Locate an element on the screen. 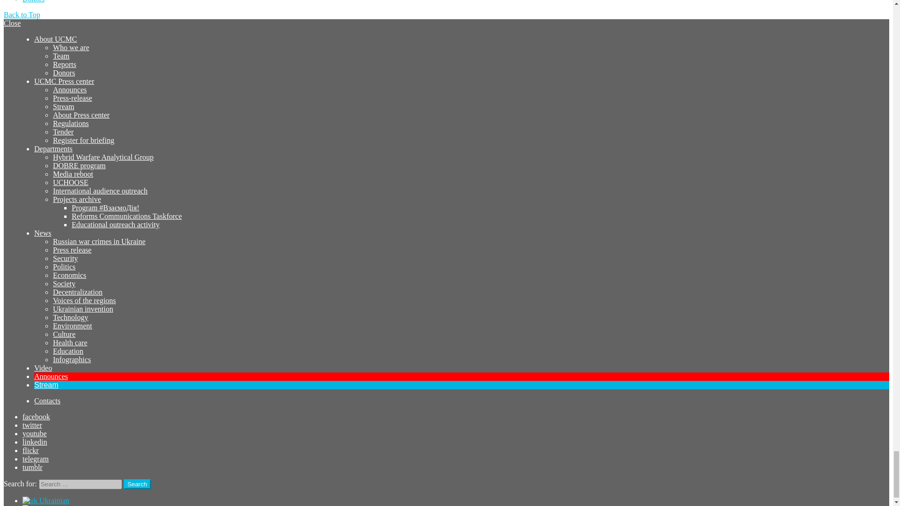 This screenshot has height=506, width=900. Search for: is located at coordinates (80, 484).